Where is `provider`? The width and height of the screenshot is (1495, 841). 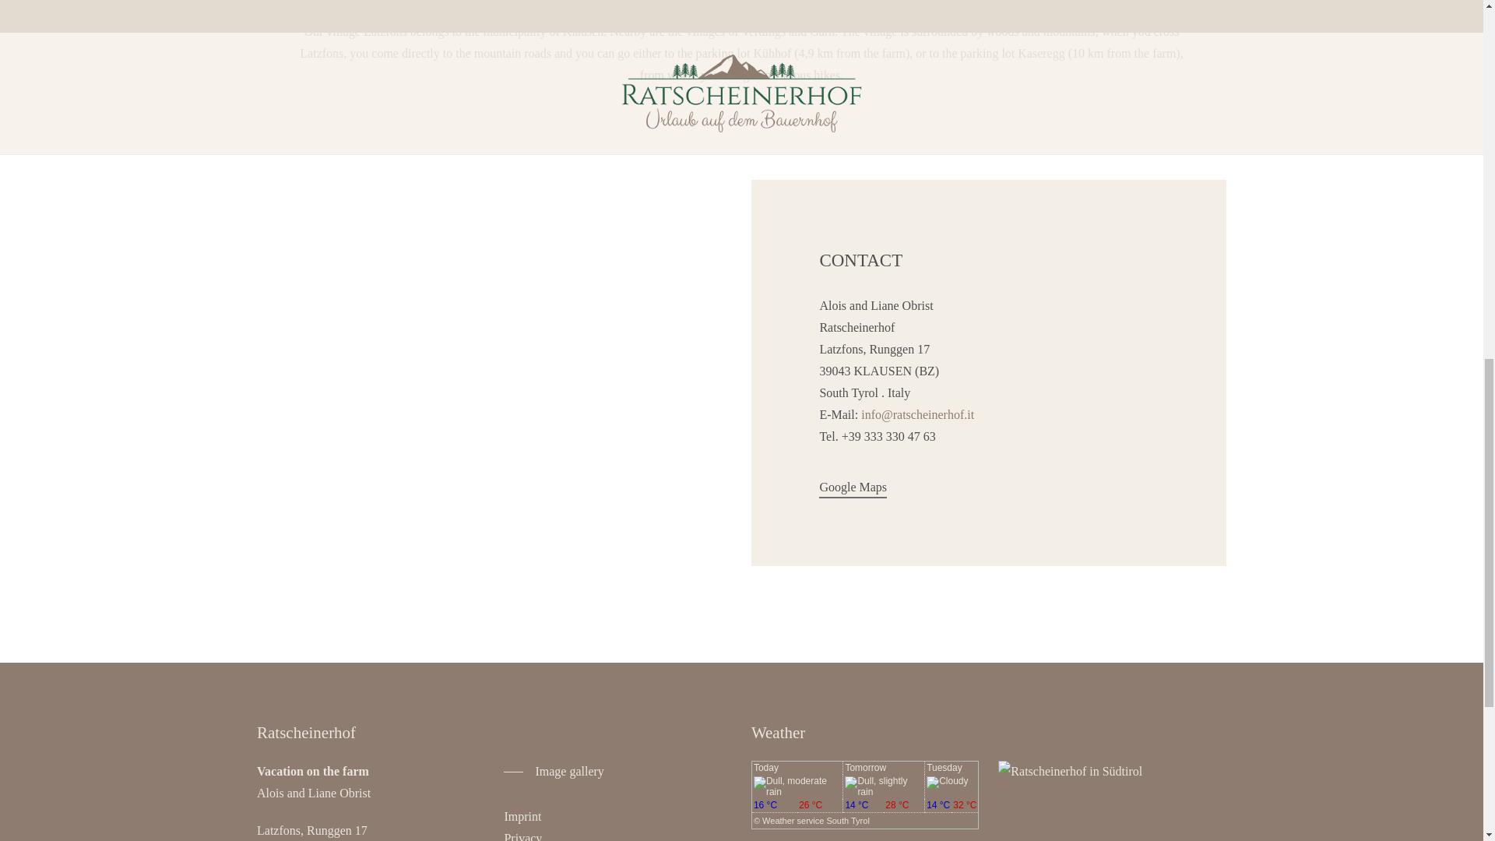 provider is located at coordinates (816, 820).